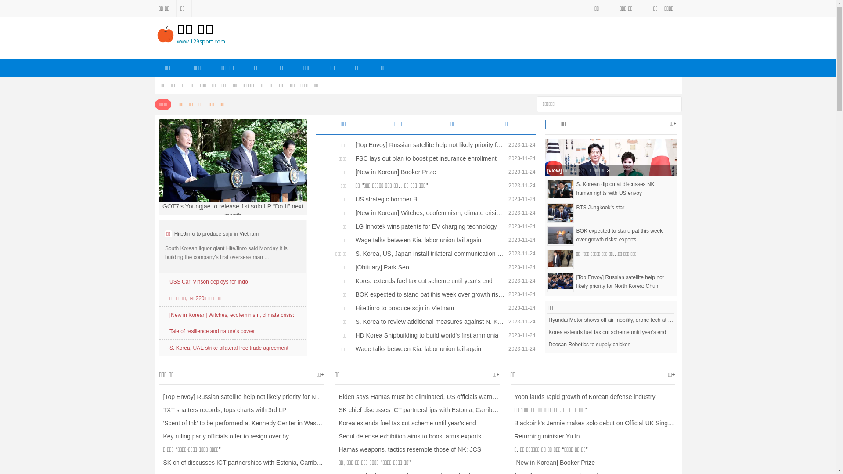 This screenshot has width=843, height=474. Describe the element at coordinates (223, 410) in the screenshot. I see `TXT shatters records, tops charts with 3rd LP` at that location.